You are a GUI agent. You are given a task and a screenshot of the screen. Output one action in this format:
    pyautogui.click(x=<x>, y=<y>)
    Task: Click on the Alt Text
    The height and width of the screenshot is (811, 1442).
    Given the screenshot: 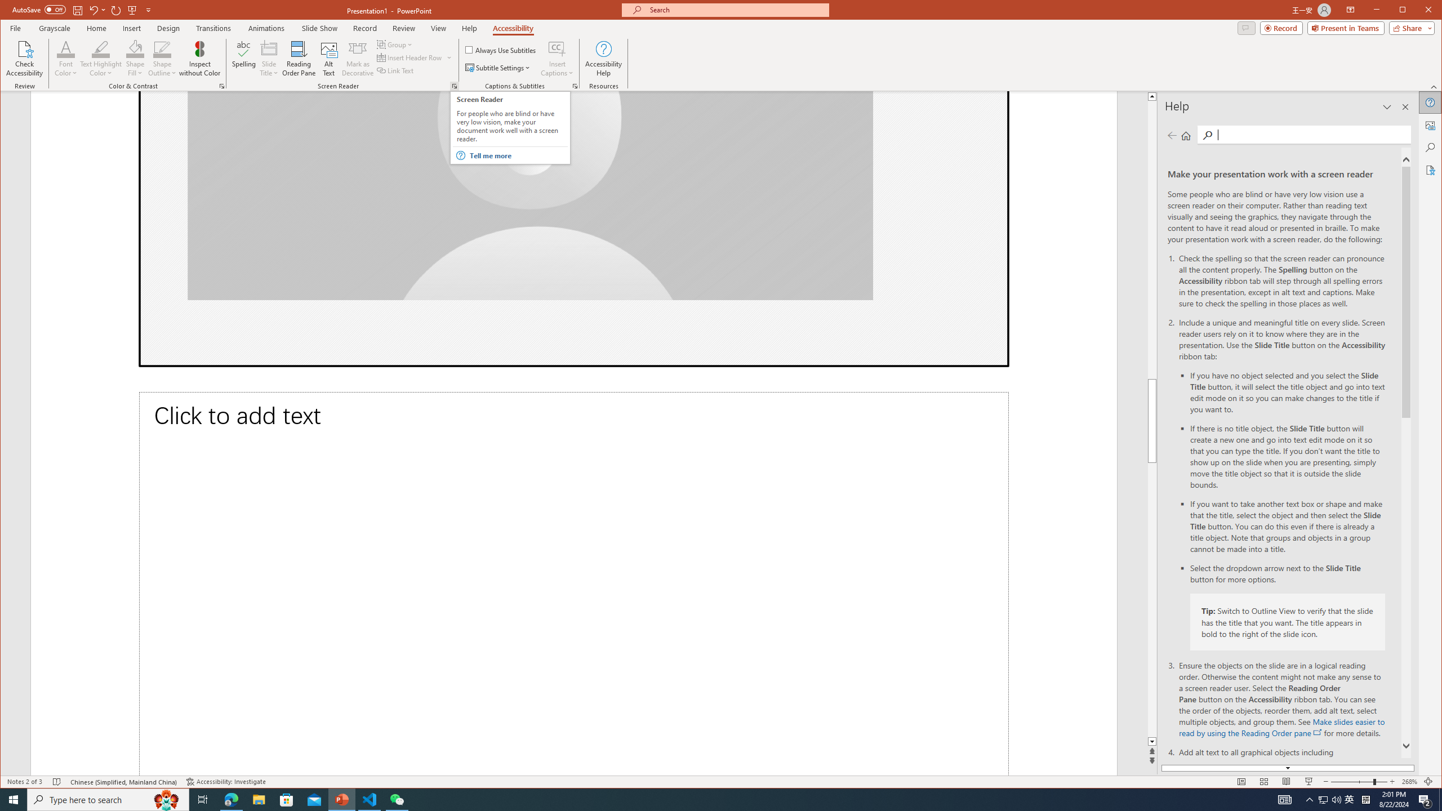 What is the action you would take?
    pyautogui.click(x=1431, y=124)
    